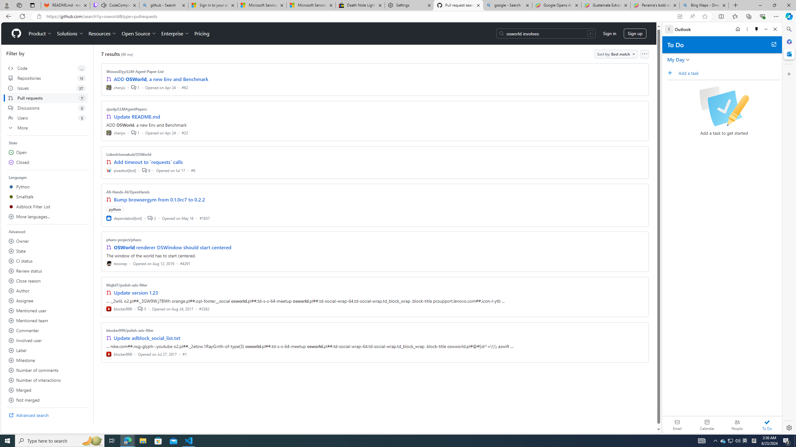 The image size is (796, 447). Describe the element at coordinates (136, 292) in the screenshot. I see `Update version 1.23` at that location.